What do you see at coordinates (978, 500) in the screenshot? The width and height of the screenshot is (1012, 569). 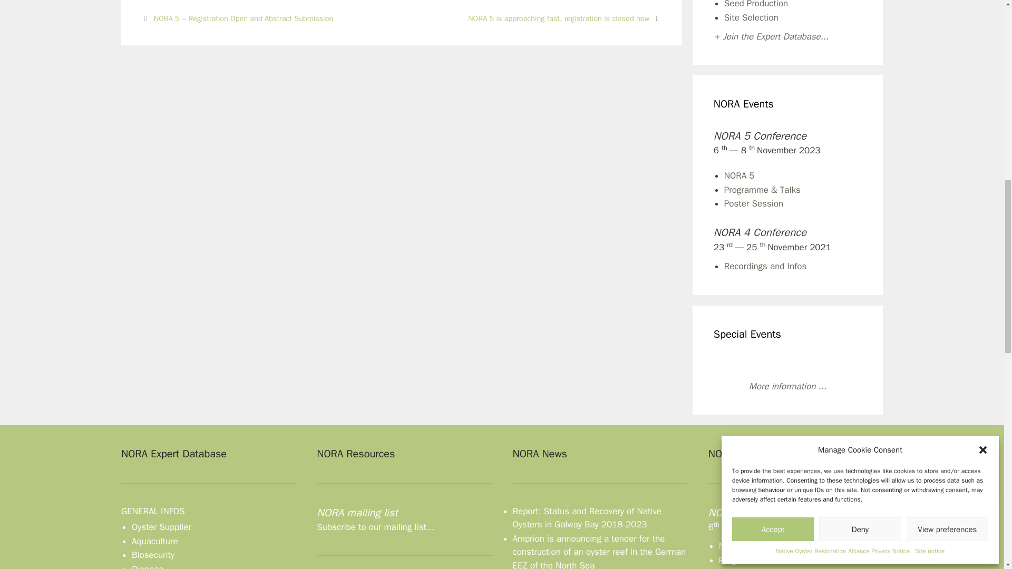 I see `Scroll back to top` at bounding box center [978, 500].